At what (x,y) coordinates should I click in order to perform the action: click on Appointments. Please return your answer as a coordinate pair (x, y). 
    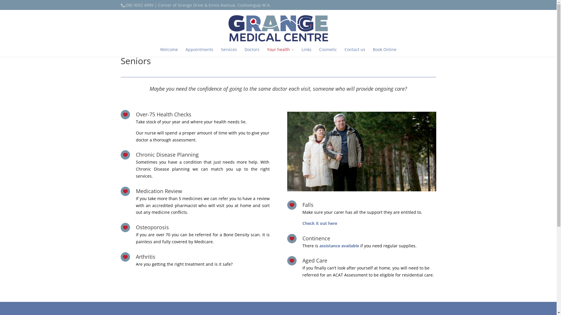
    Looking at the image, I should click on (199, 51).